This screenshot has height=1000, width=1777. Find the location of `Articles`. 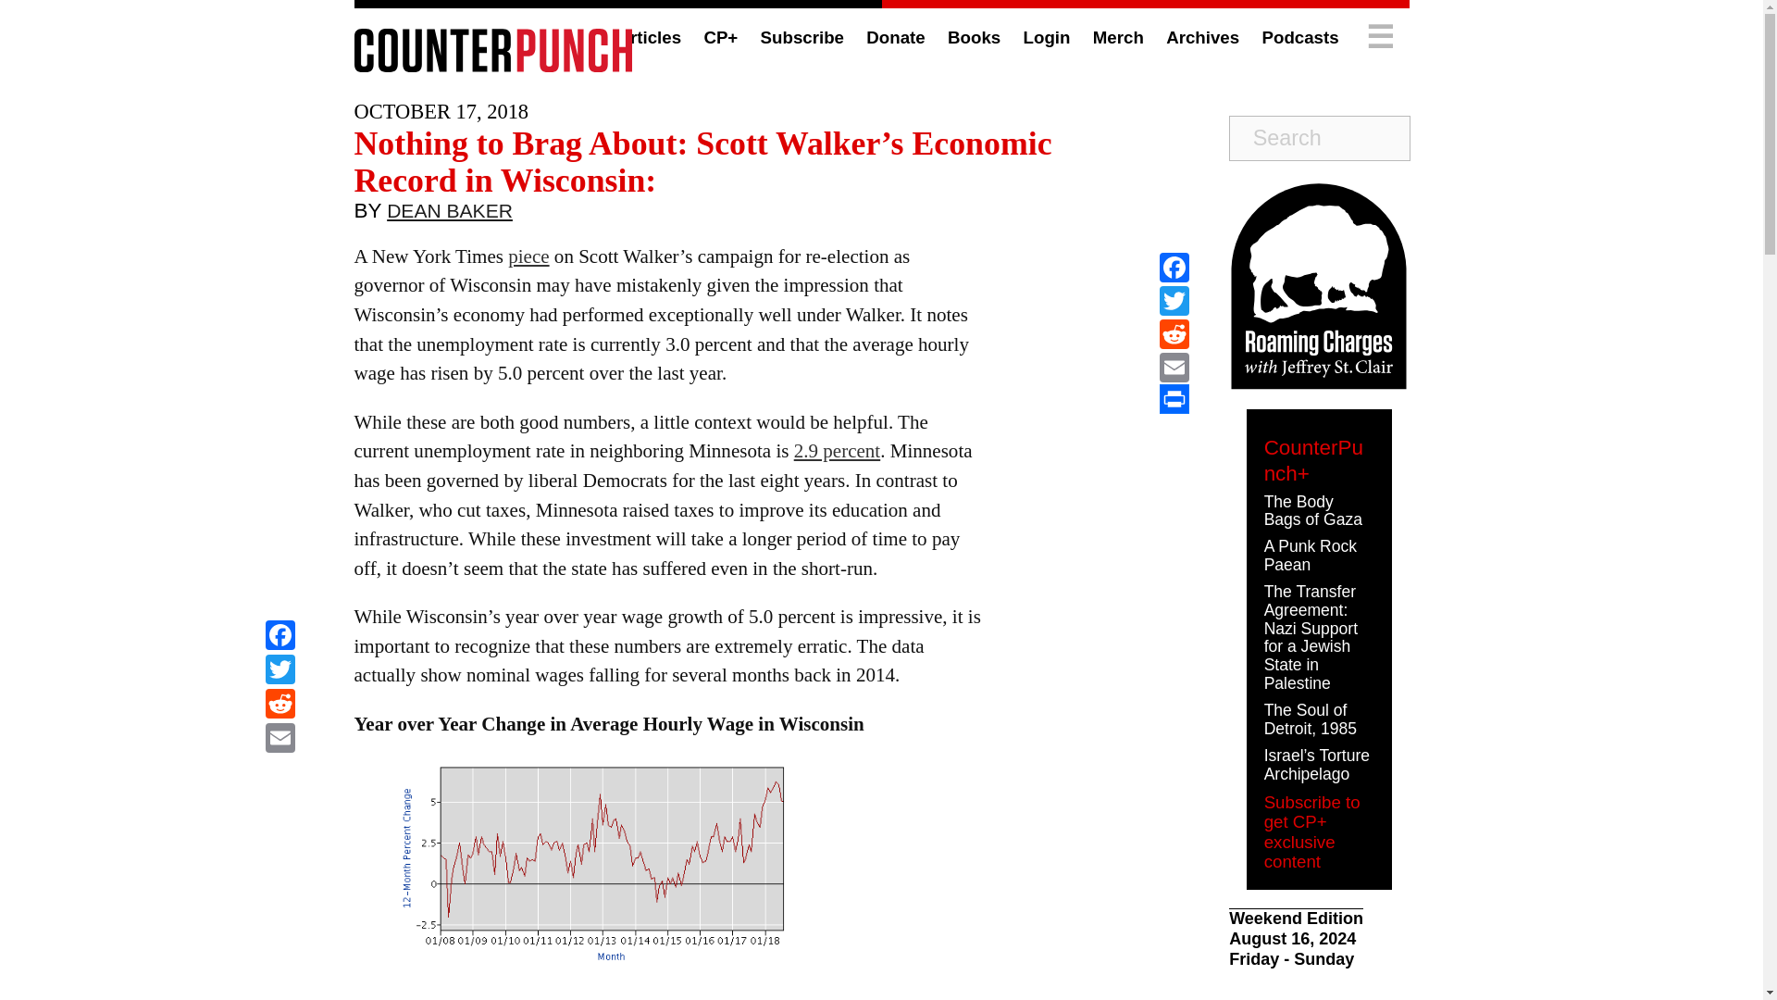

Articles is located at coordinates (648, 37).